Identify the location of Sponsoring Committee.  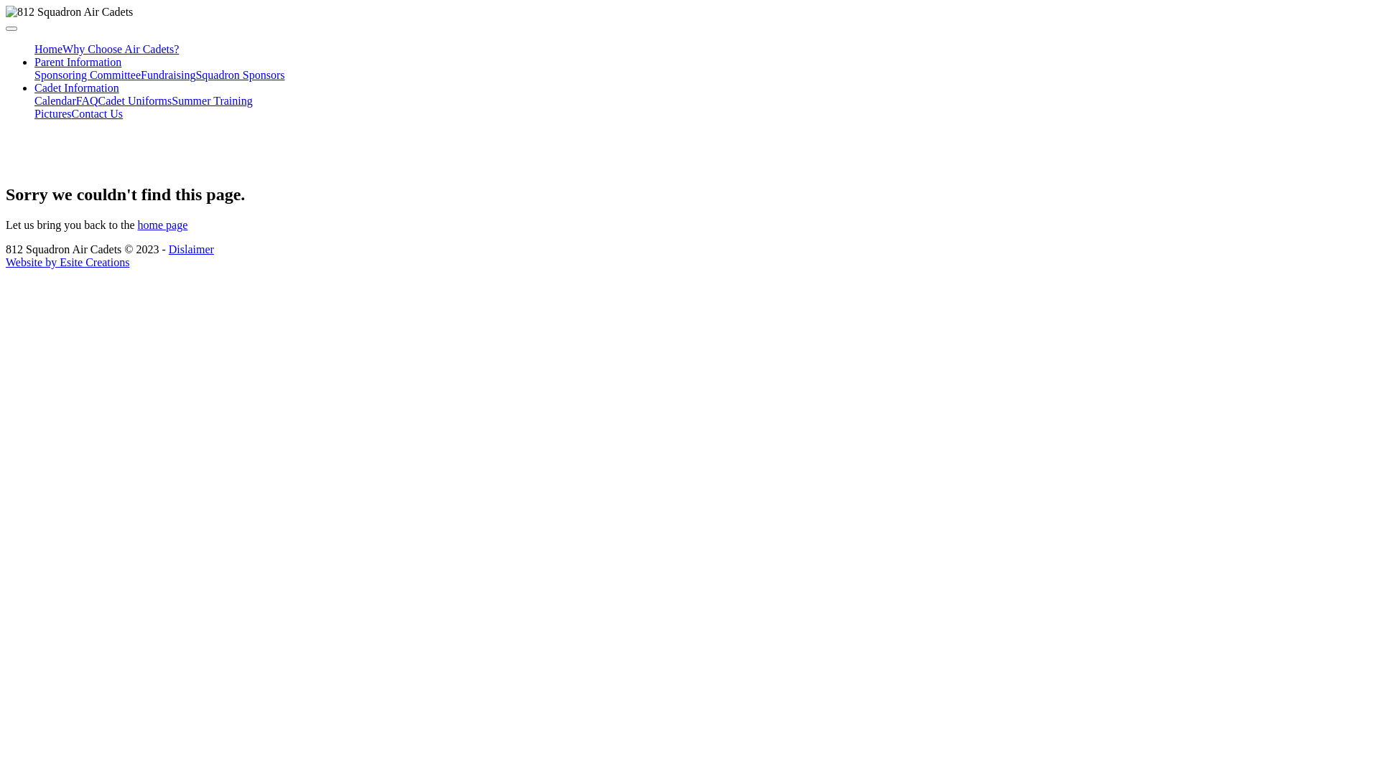
(88, 75).